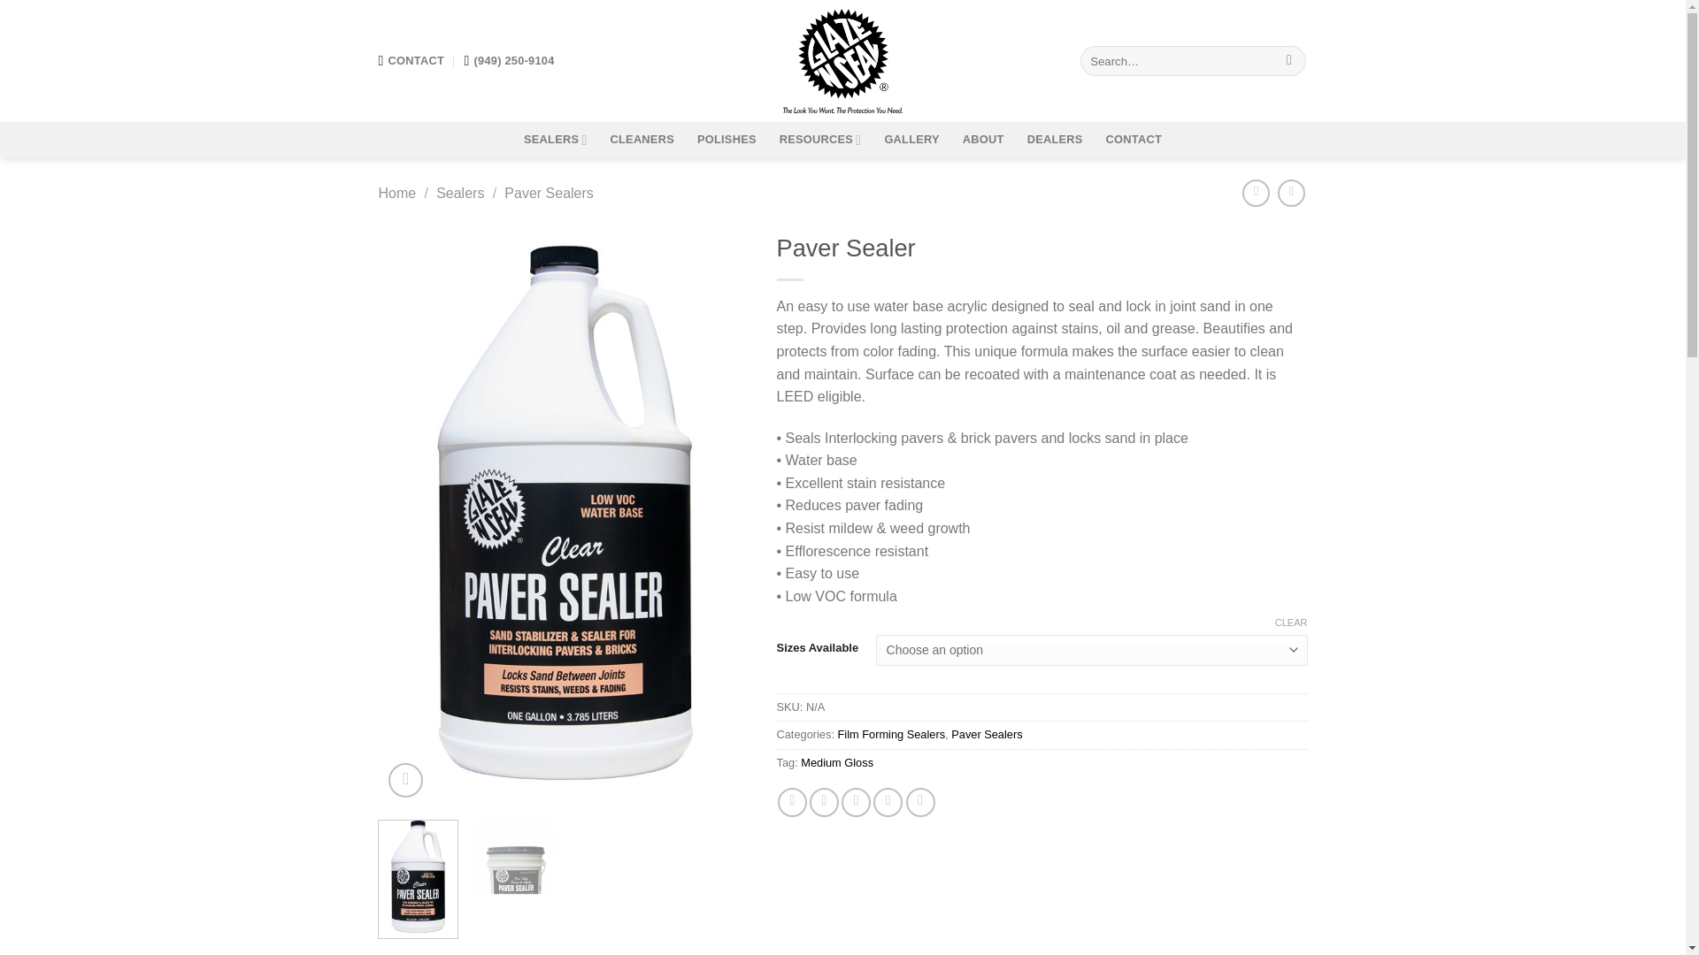  What do you see at coordinates (412, 60) in the screenshot?
I see `CONTACT` at bounding box center [412, 60].